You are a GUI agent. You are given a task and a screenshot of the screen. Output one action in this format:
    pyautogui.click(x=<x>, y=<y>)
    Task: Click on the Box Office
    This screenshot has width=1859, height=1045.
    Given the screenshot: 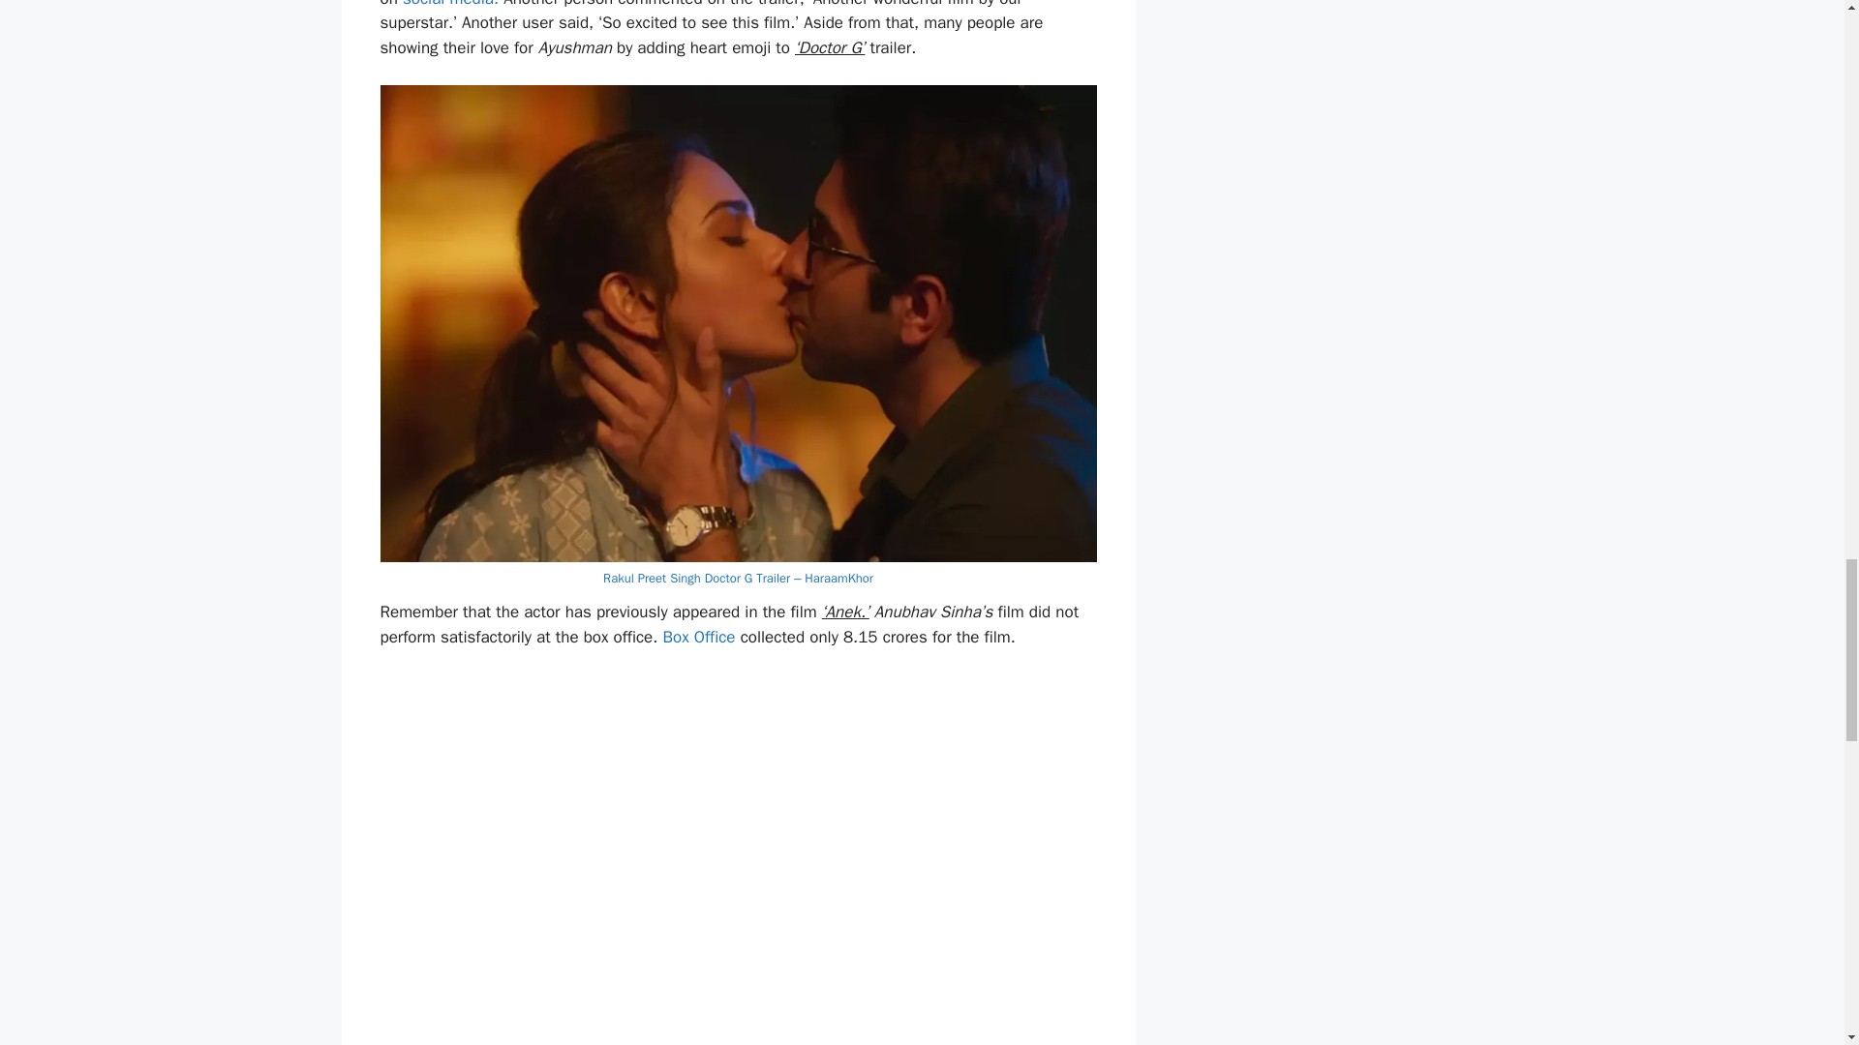 What is the action you would take?
    pyautogui.click(x=697, y=637)
    